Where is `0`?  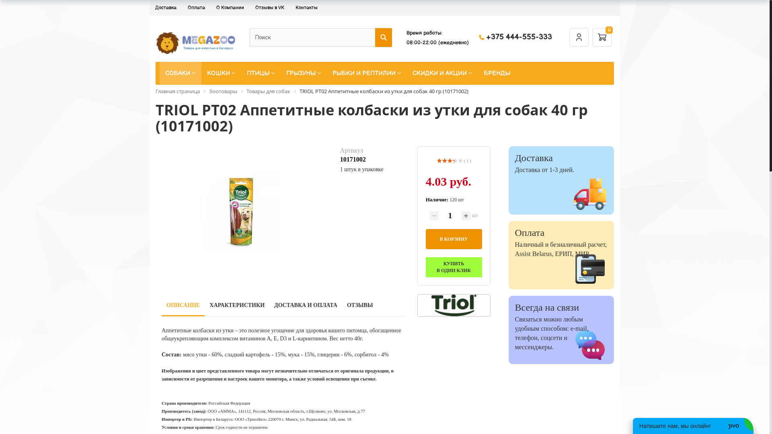 0 is located at coordinates (15, 8).